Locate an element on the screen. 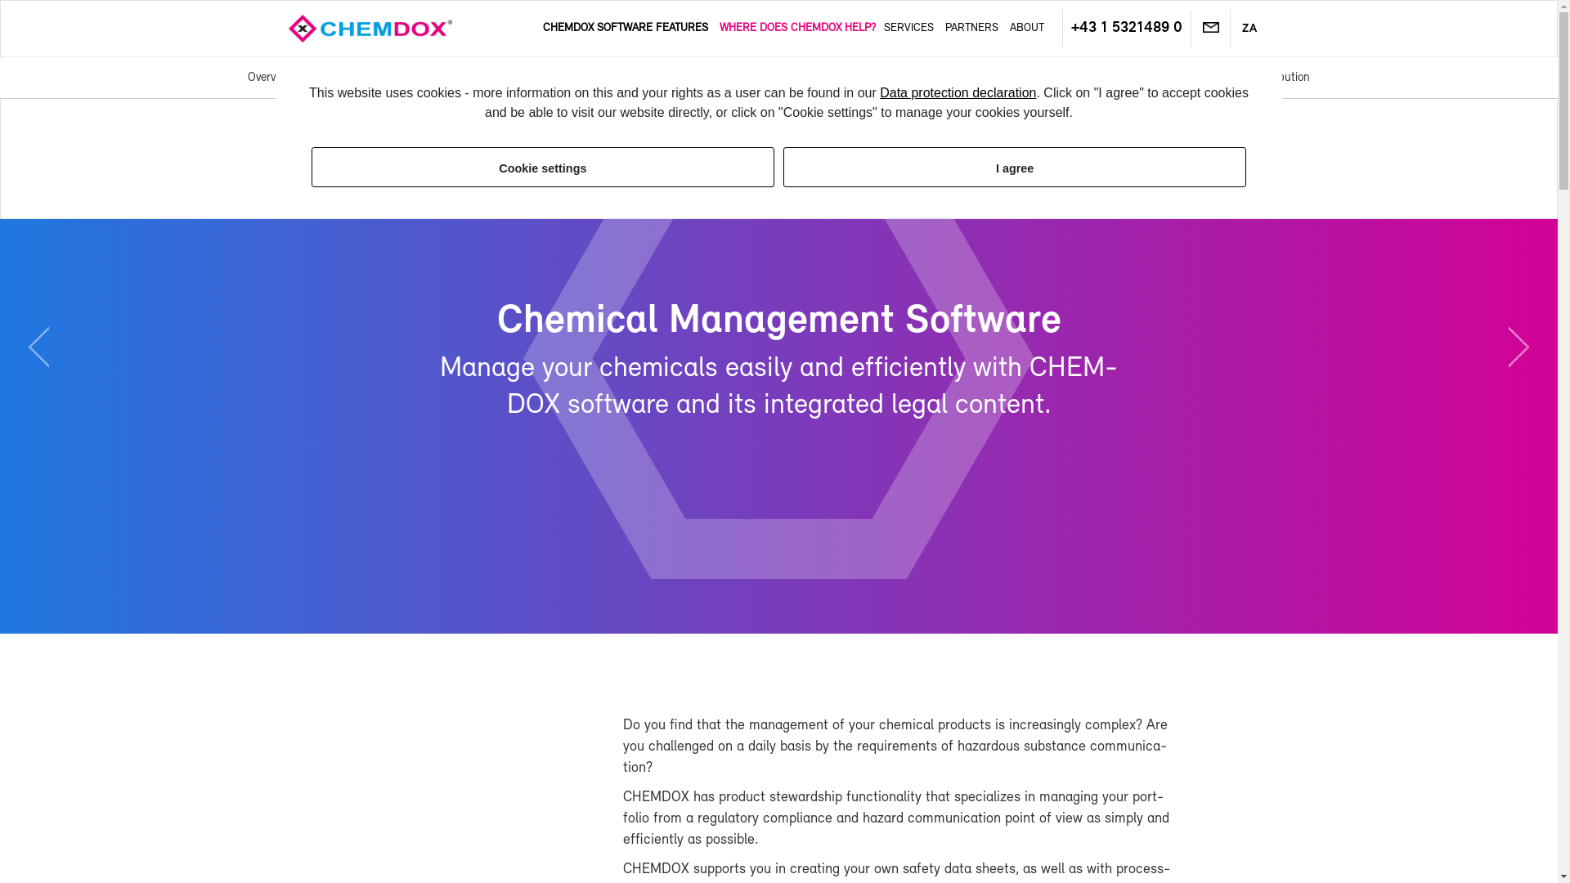 Image resolution: width=1570 pixels, height=883 pixels. Safety Data Sheets - SDS is located at coordinates (548, 77).